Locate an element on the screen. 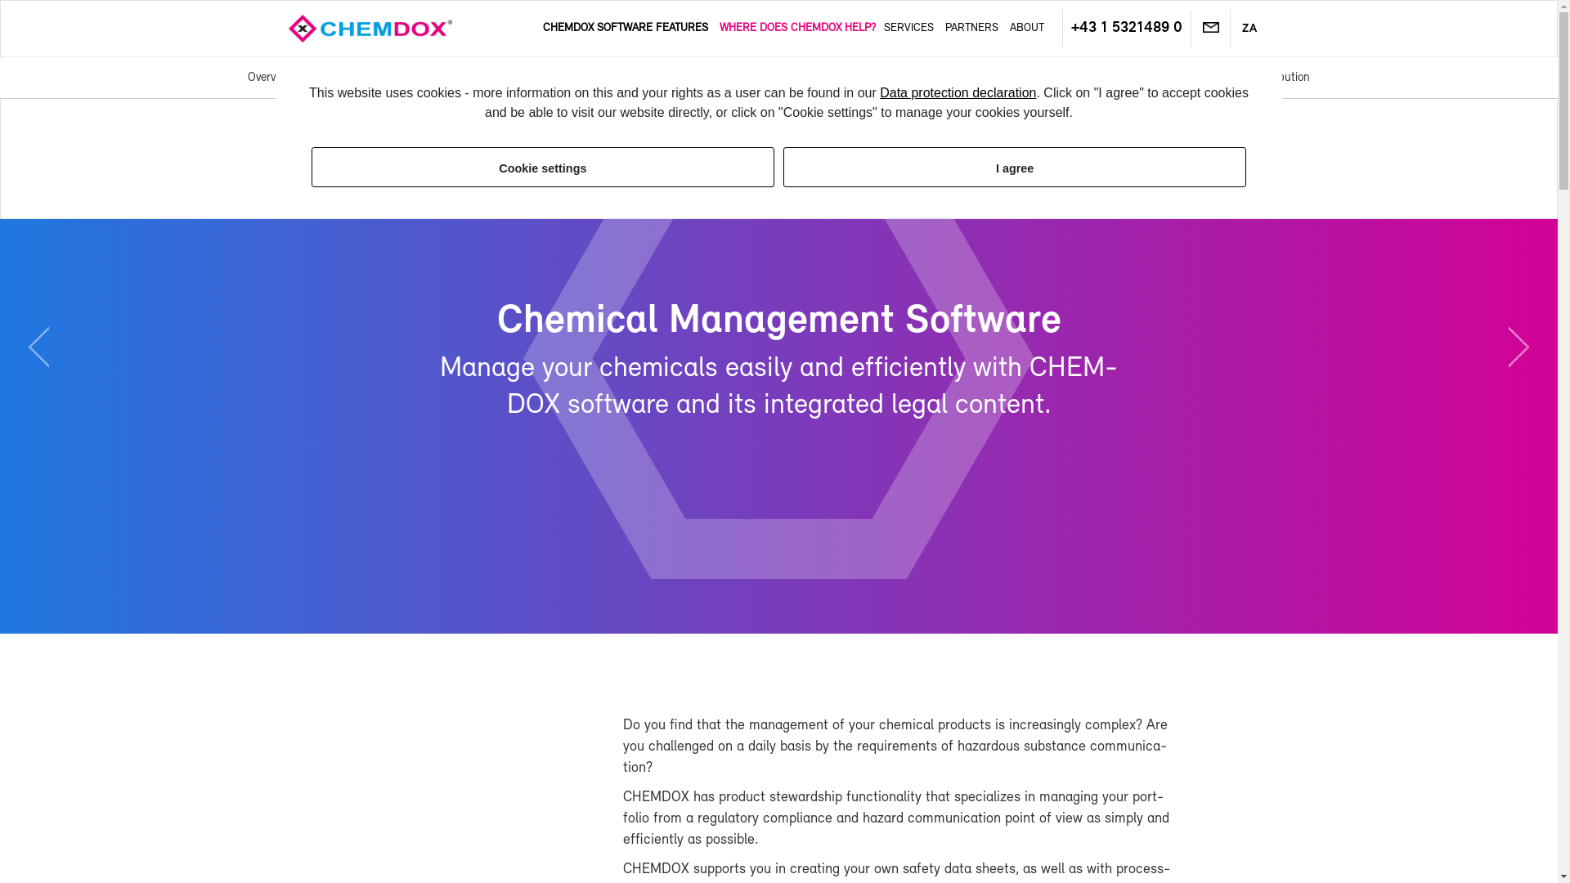 Image resolution: width=1570 pixels, height=883 pixels. Safety Data Sheets - SDS is located at coordinates (548, 77).